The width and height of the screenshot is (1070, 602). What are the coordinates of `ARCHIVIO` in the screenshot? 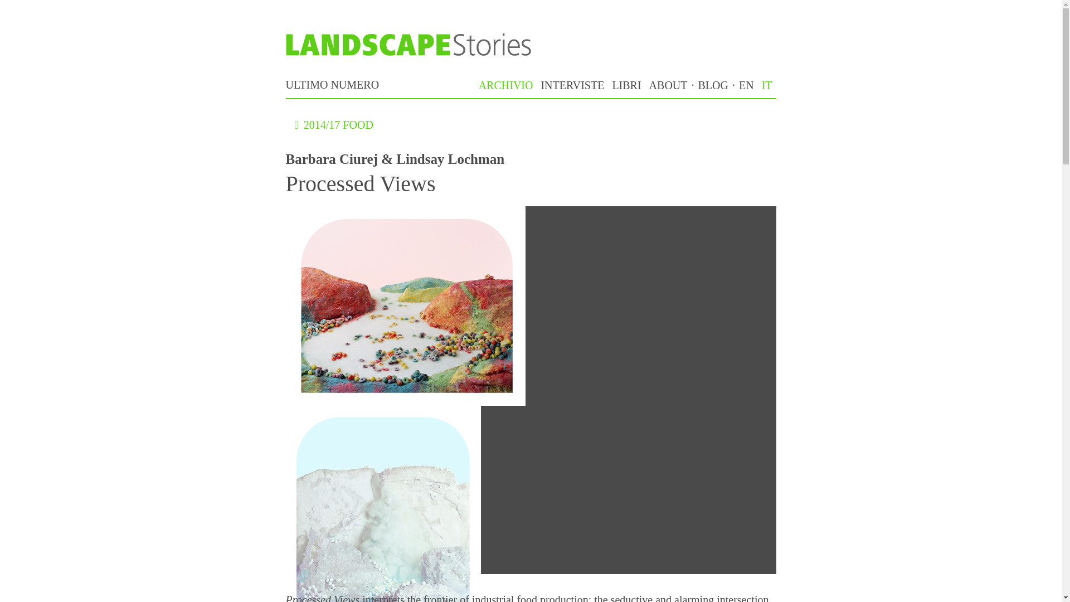 It's located at (506, 85).